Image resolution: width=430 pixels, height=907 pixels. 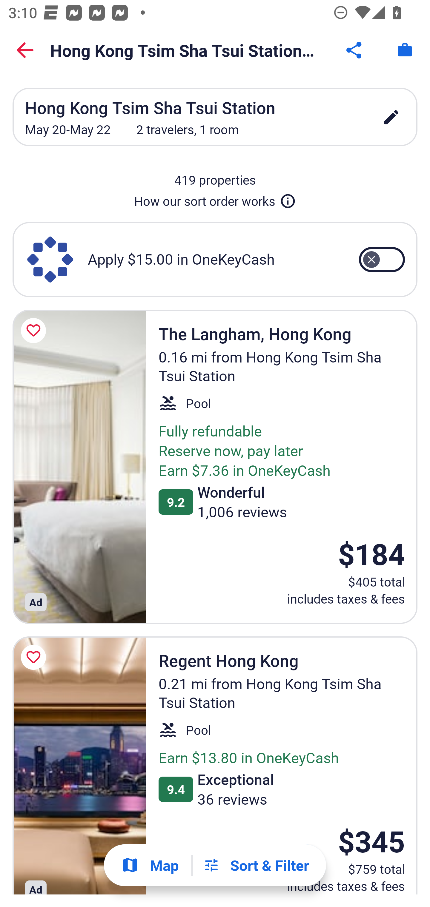 I want to click on Show map Map Show map Button, so click(x=150, y=865).